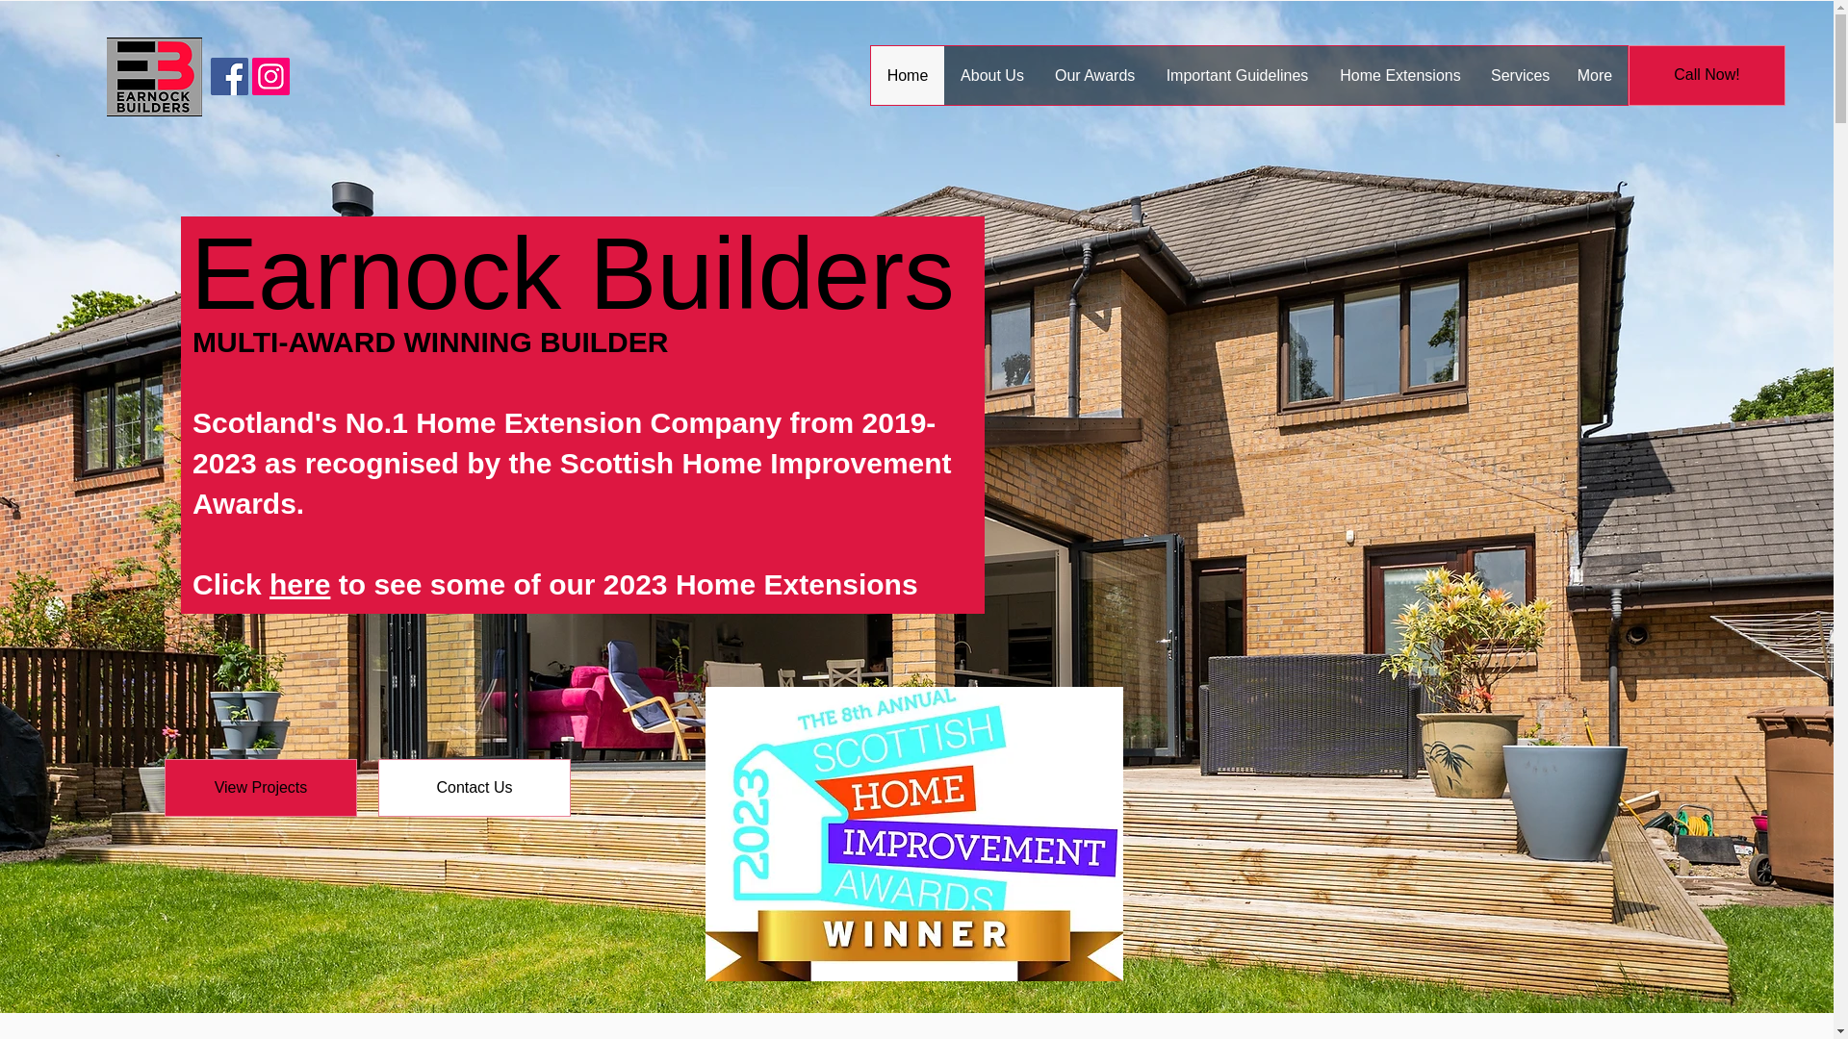 The height and width of the screenshot is (1039, 1848). Describe the element at coordinates (1093, 75) in the screenshot. I see `Our Awards` at that location.